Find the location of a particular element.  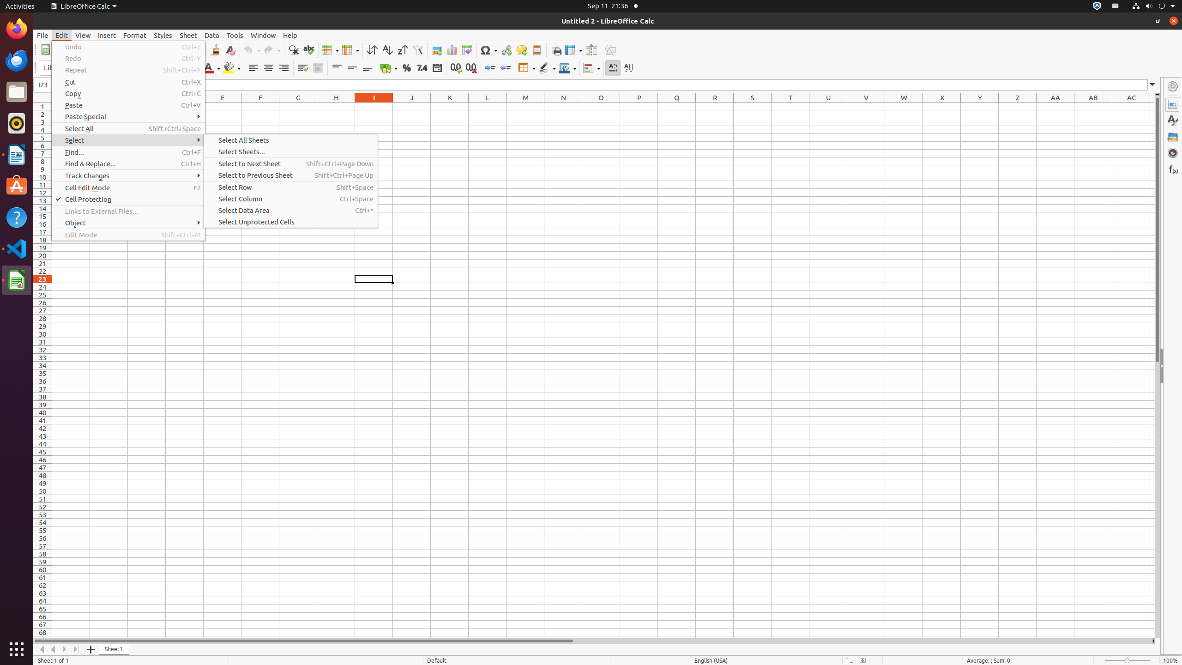

AD1 is located at coordinates (1152, 106).